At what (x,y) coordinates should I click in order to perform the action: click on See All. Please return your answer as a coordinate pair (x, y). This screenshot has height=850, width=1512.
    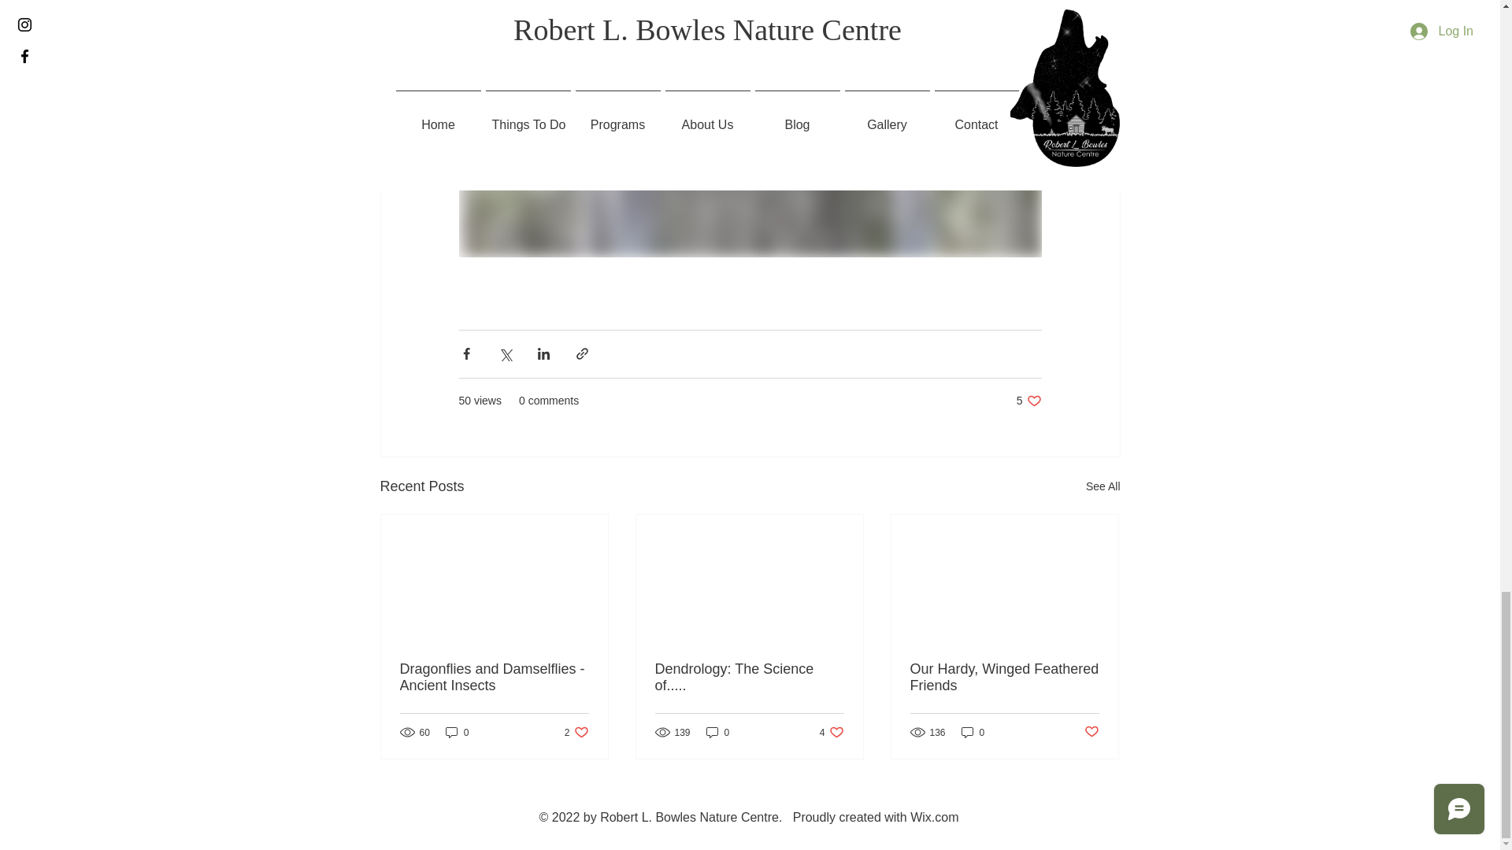
    Looking at the image, I should click on (973, 732).